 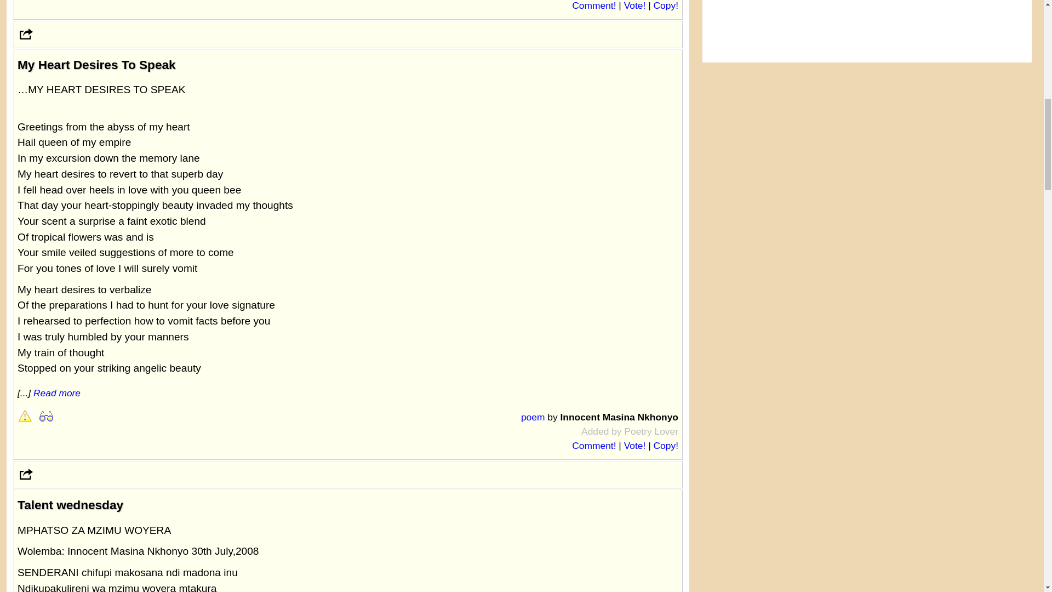 What do you see at coordinates (666, 5) in the screenshot?
I see `Copy!` at bounding box center [666, 5].